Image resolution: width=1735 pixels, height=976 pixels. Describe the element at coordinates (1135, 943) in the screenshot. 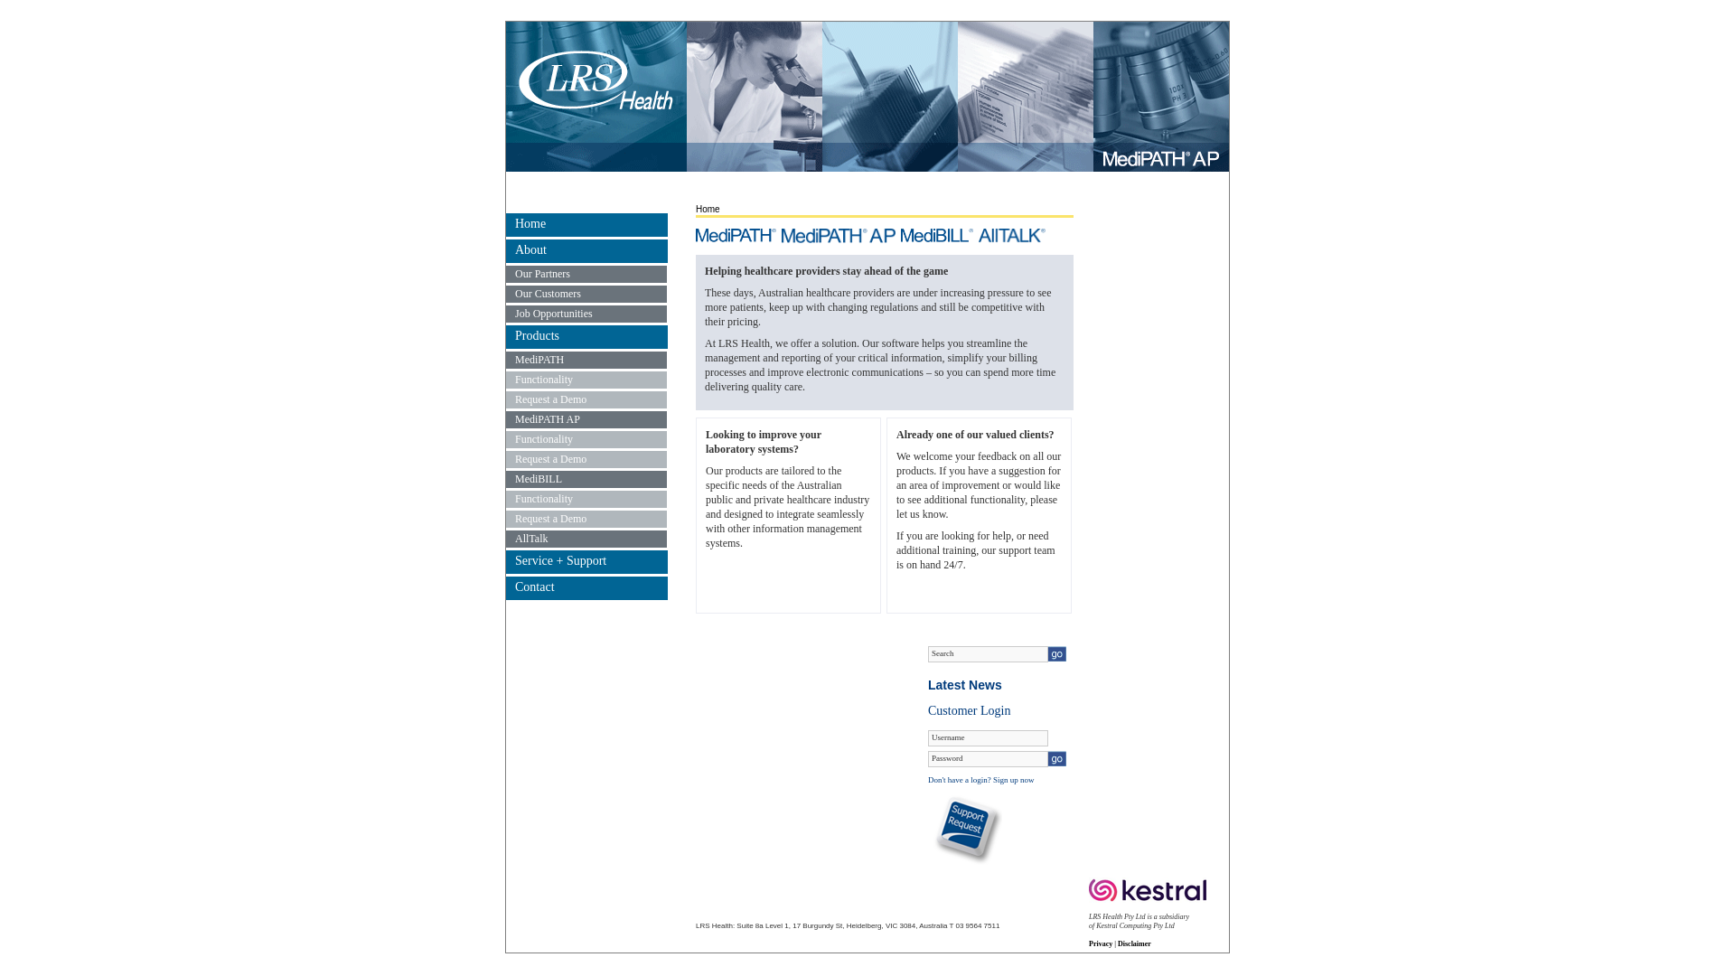

I see `Disclaimer` at that location.